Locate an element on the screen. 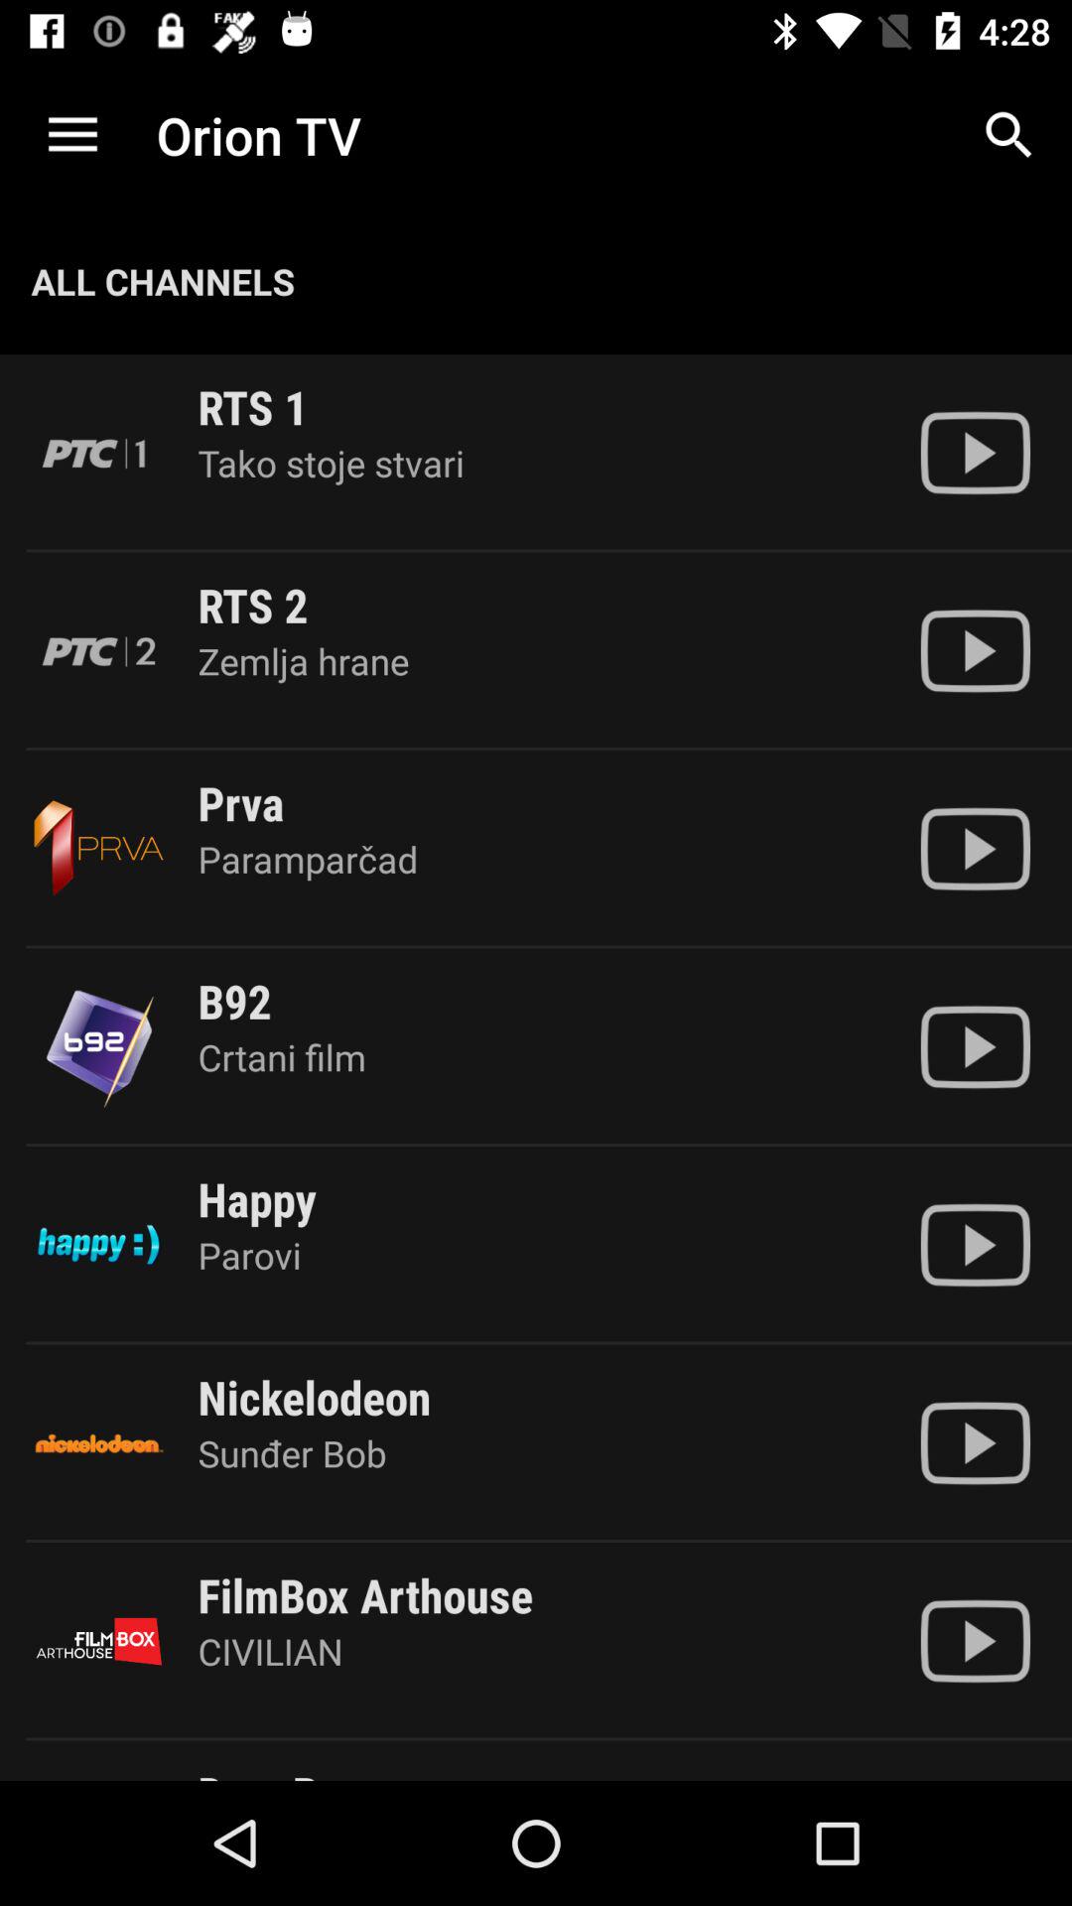 The height and width of the screenshot is (1906, 1072). play channel is located at coordinates (975, 1046).